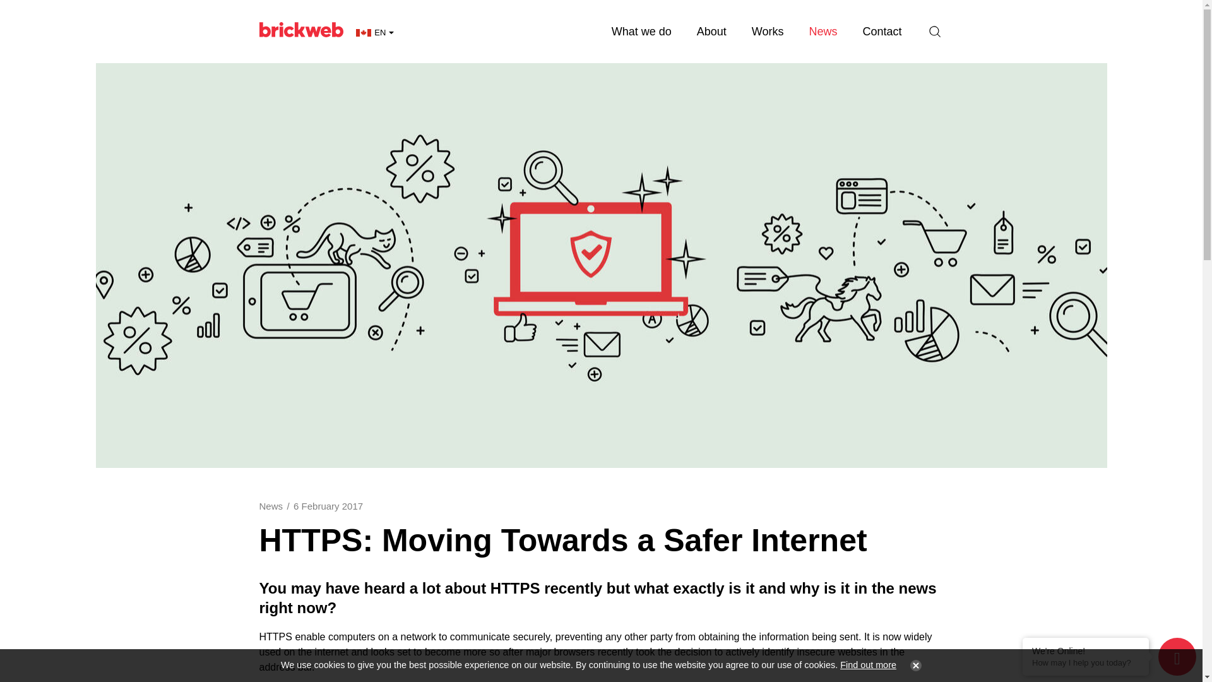 Image resolution: width=1212 pixels, height=682 pixels. What do you see at coordinates (768, 32) in the screenshot?
I see `Works` at bounding box center [768, 32].